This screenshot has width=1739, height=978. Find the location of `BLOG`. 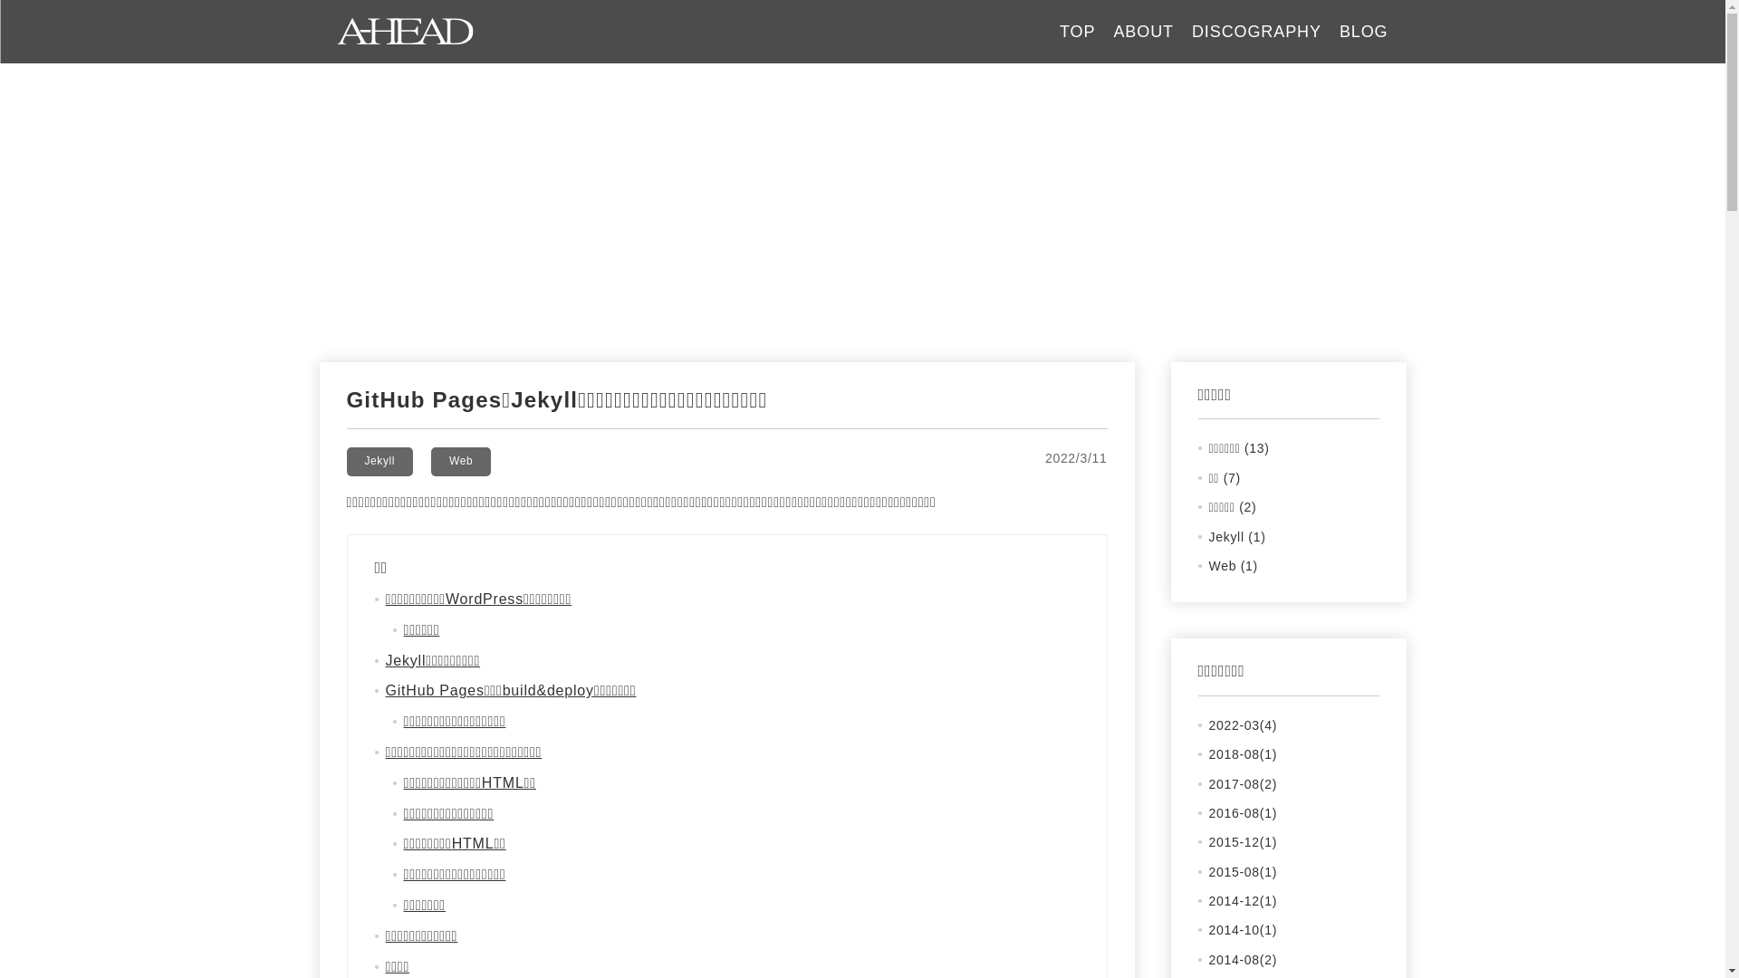

BLOG is located at coordinates (1364, 32).